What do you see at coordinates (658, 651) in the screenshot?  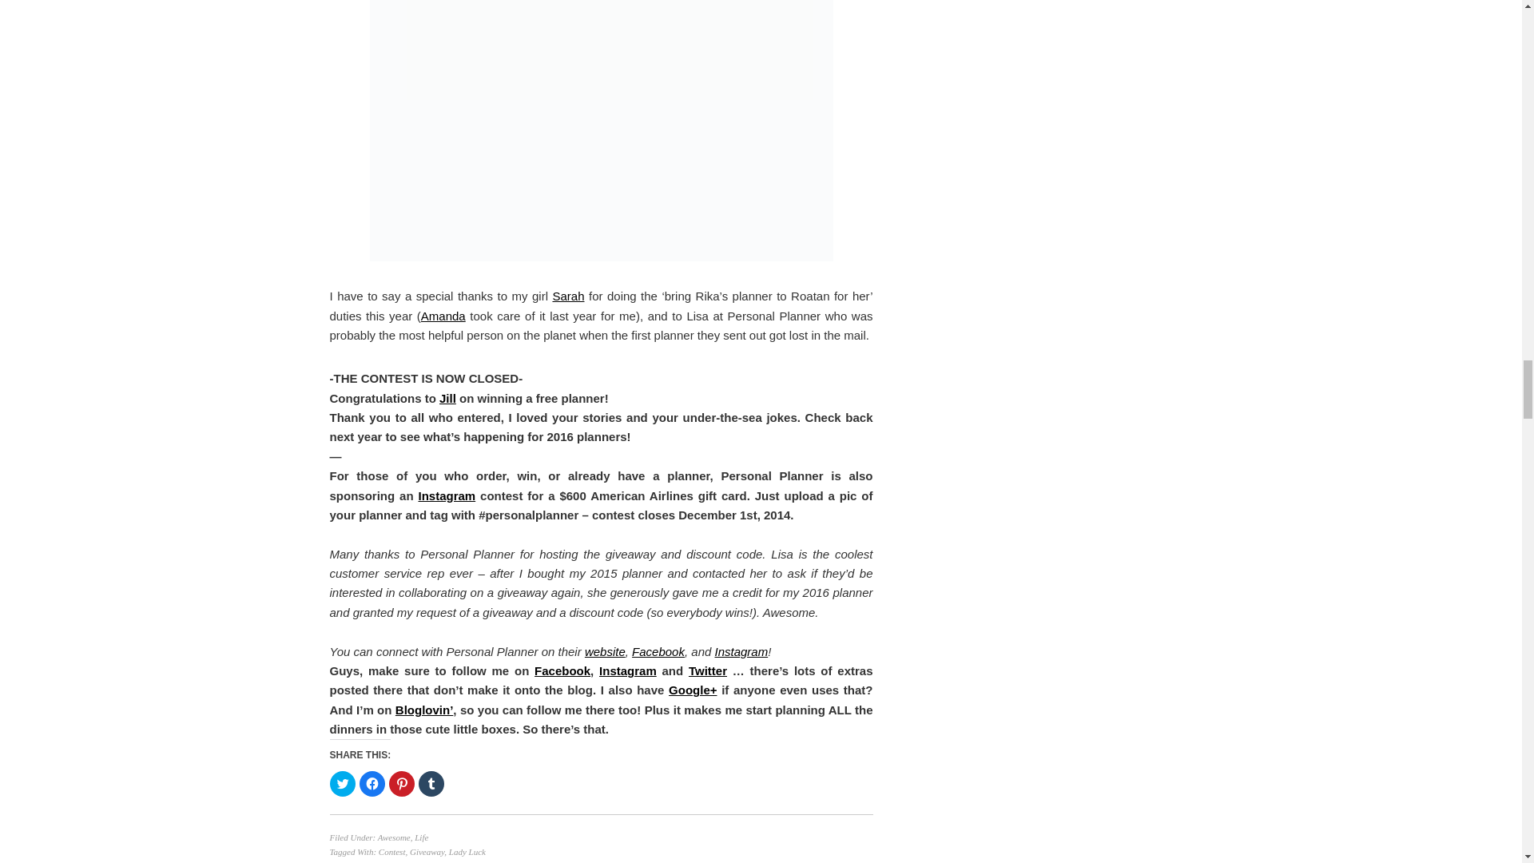 I see `Facebook` at bounding box center [658, 651].